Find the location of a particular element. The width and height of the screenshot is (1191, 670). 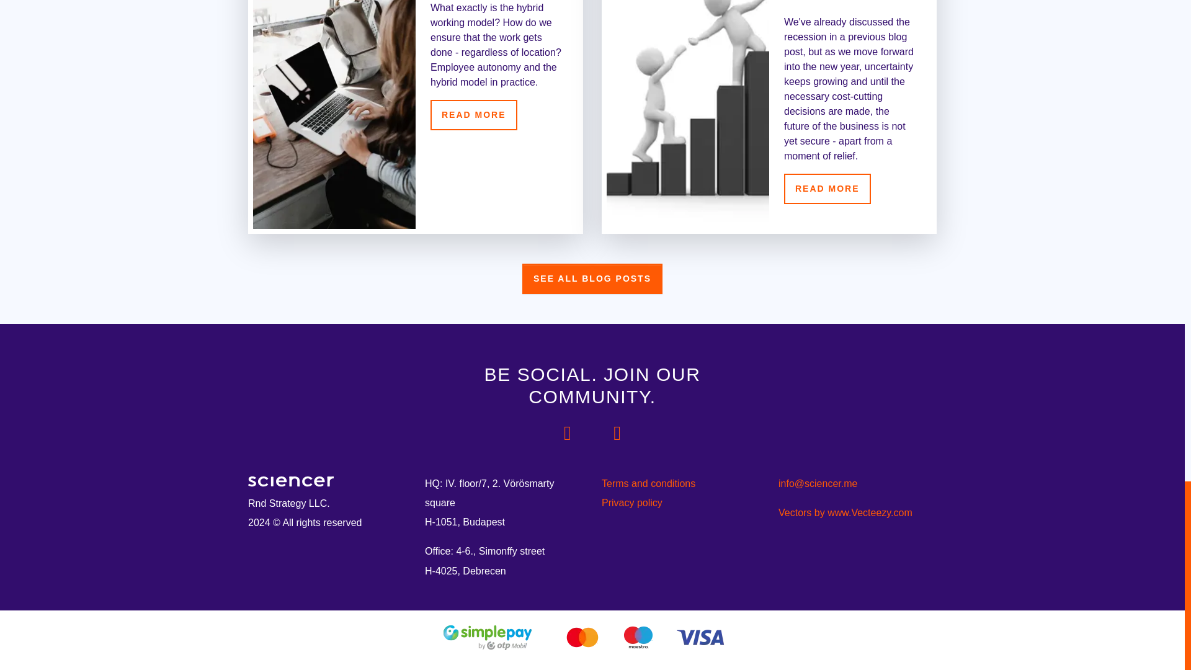

Vectors by www.Vecteezy.com is located at coordinates (845, 512).